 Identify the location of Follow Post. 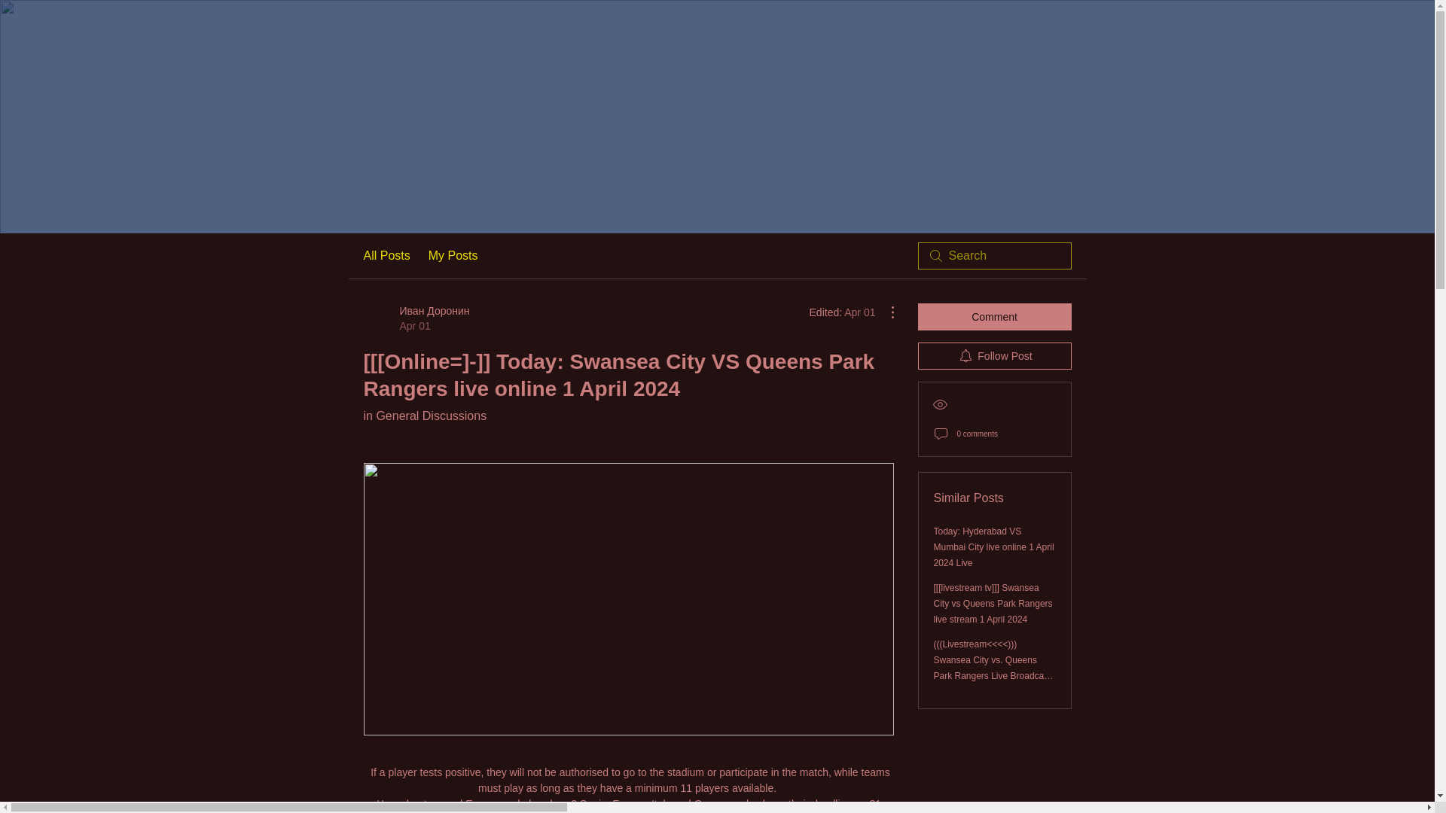
(994, 355).